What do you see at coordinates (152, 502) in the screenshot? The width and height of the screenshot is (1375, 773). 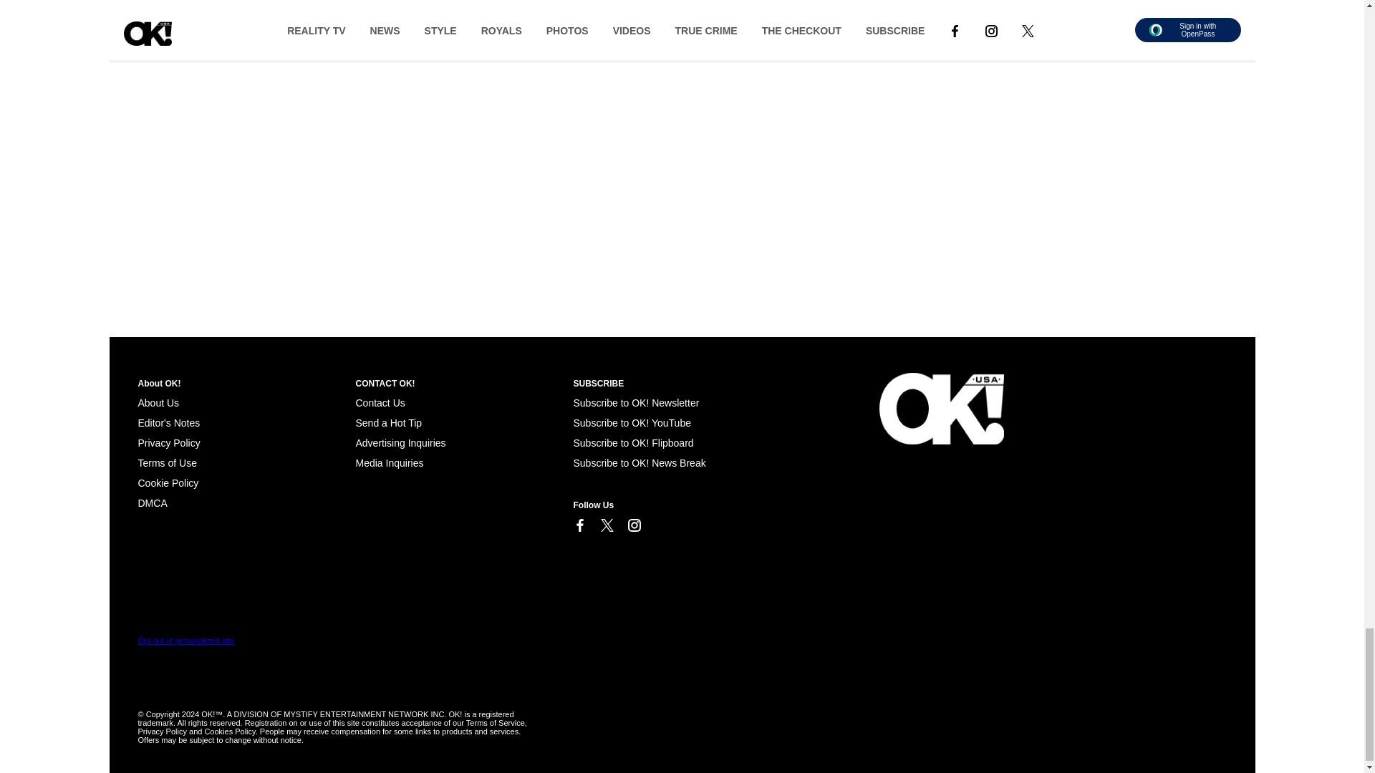 I see `Cookie Policy` at bounding box center [152, 502].